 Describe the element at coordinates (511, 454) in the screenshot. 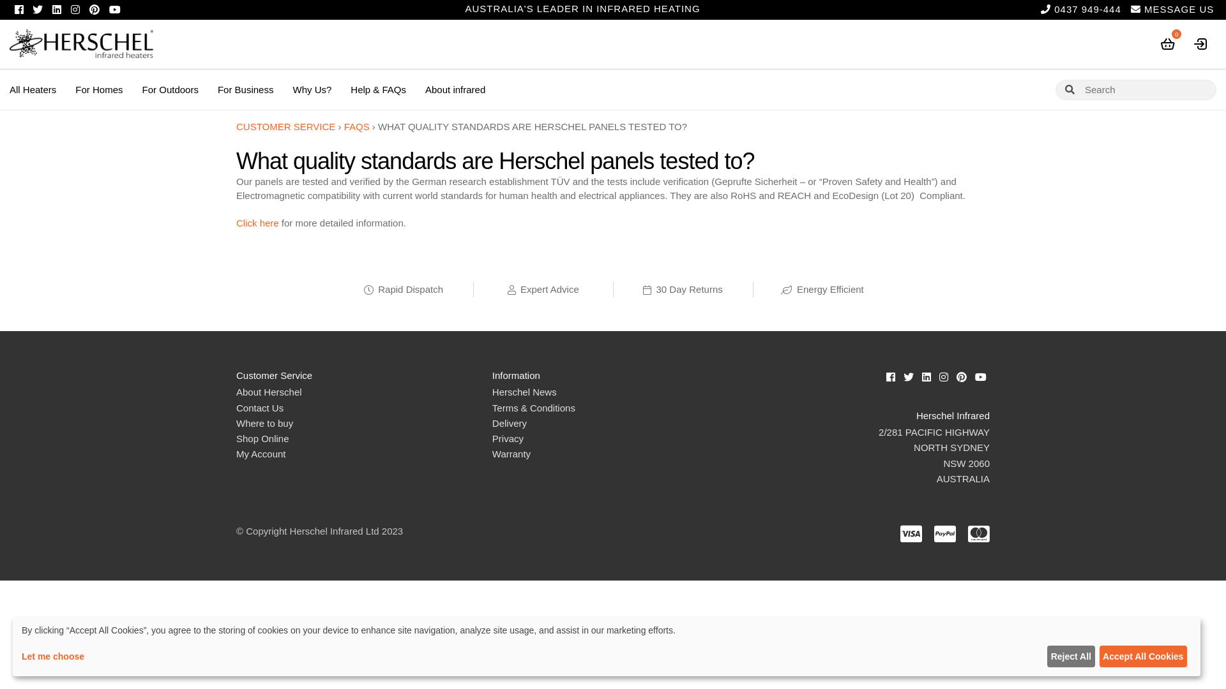

I see `Warranty` at that location.